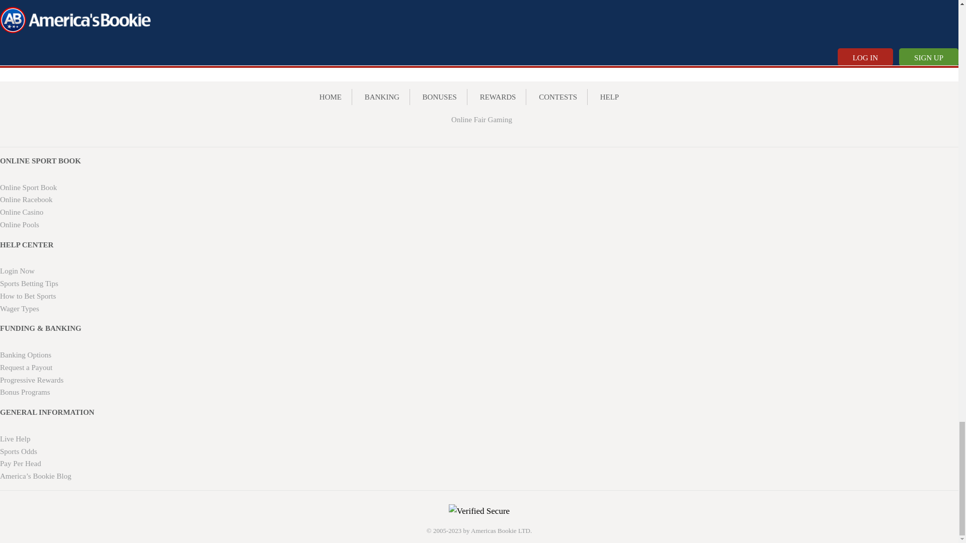 This screenshot has width=966, height=543. Describe the element at coordinates (28, 188) in the screenshot. I see `Online Sport Book` at that location.